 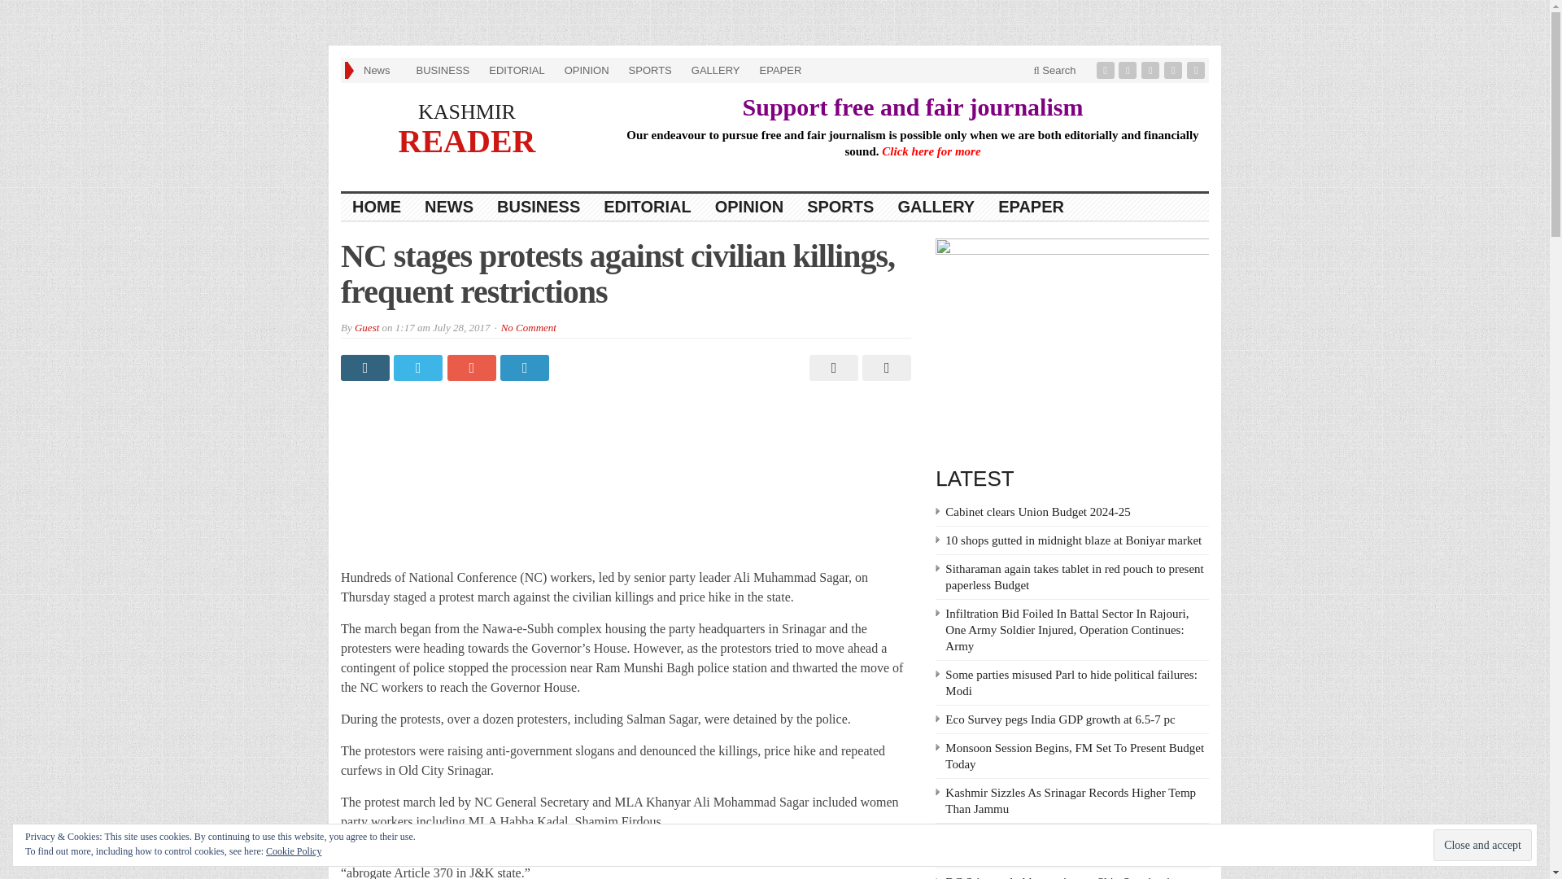 I want to click on EPAPER, so click(x=1032, y=207).